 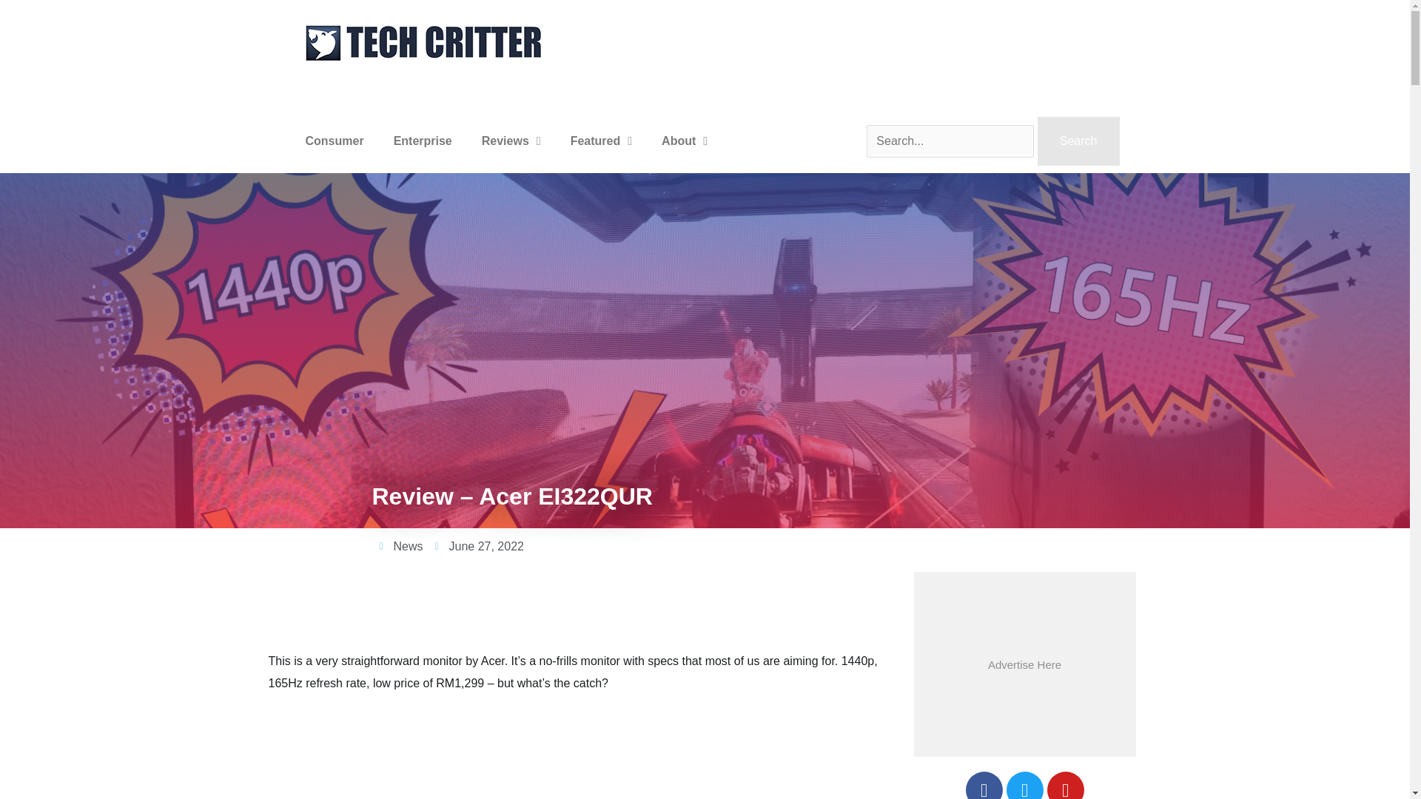 What do you see at coordinates (511, 141) in the screenshot?
I see `Reviews` at bounding box center [511, 141].